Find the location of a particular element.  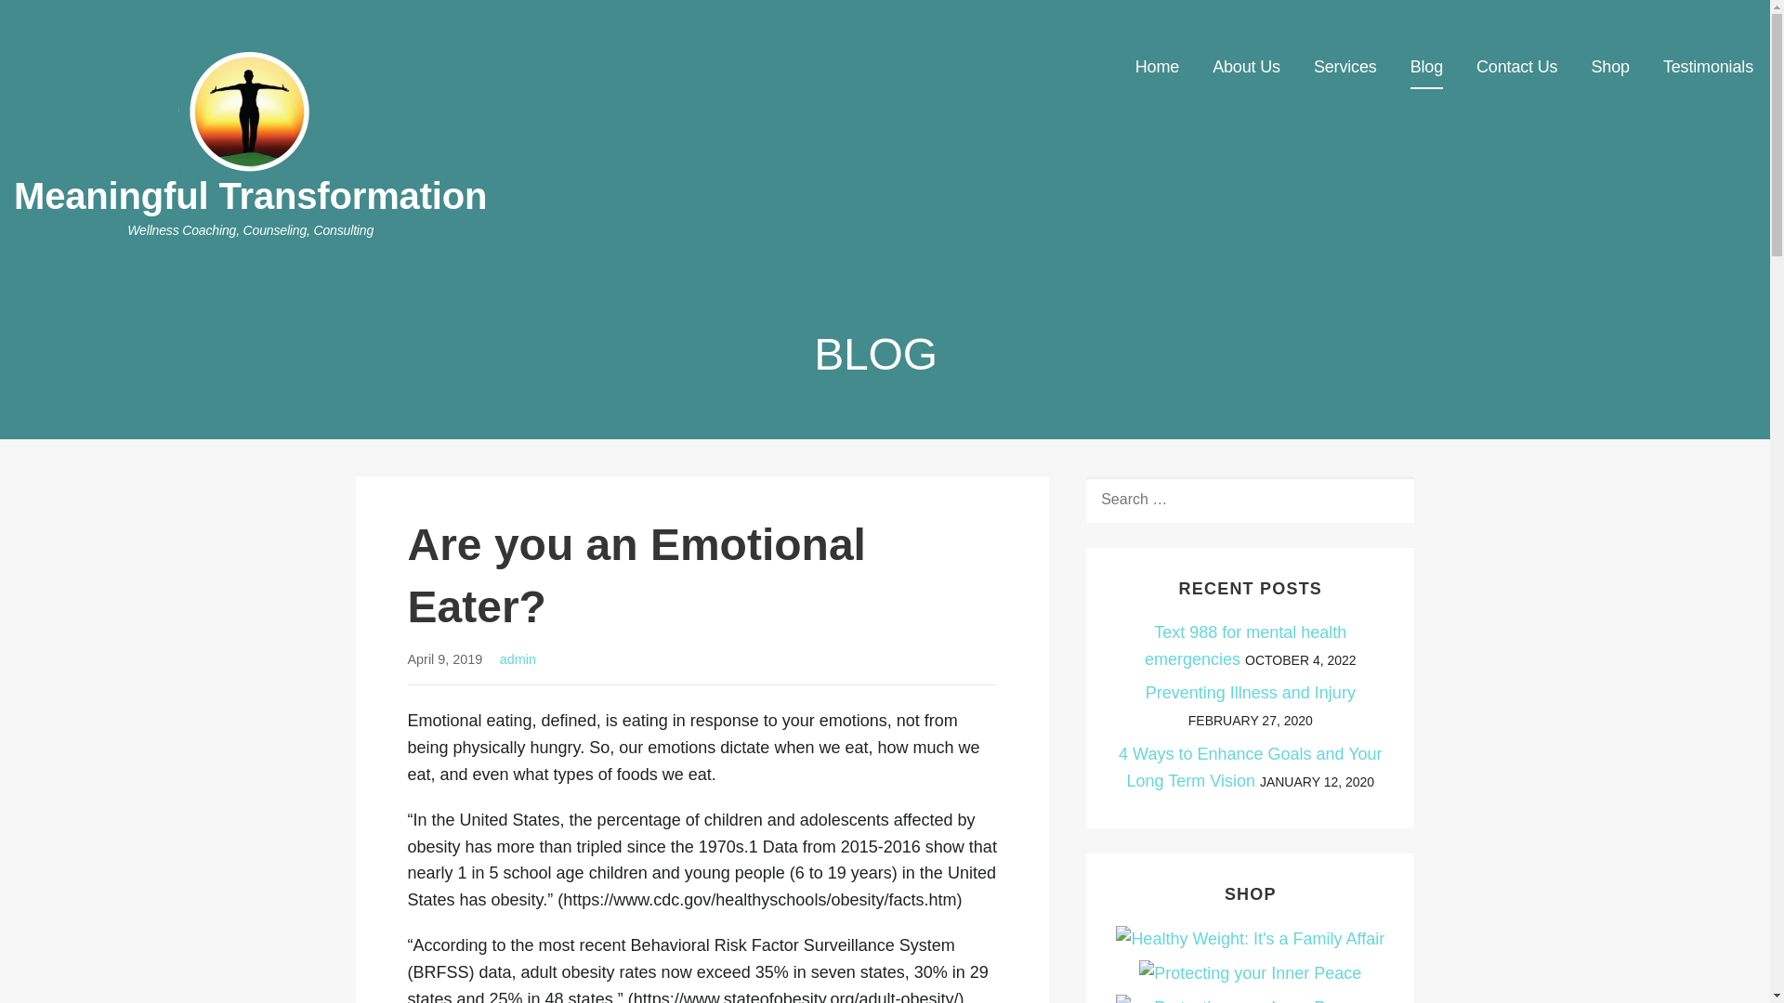

Services is located at coordinates (1345, 68).